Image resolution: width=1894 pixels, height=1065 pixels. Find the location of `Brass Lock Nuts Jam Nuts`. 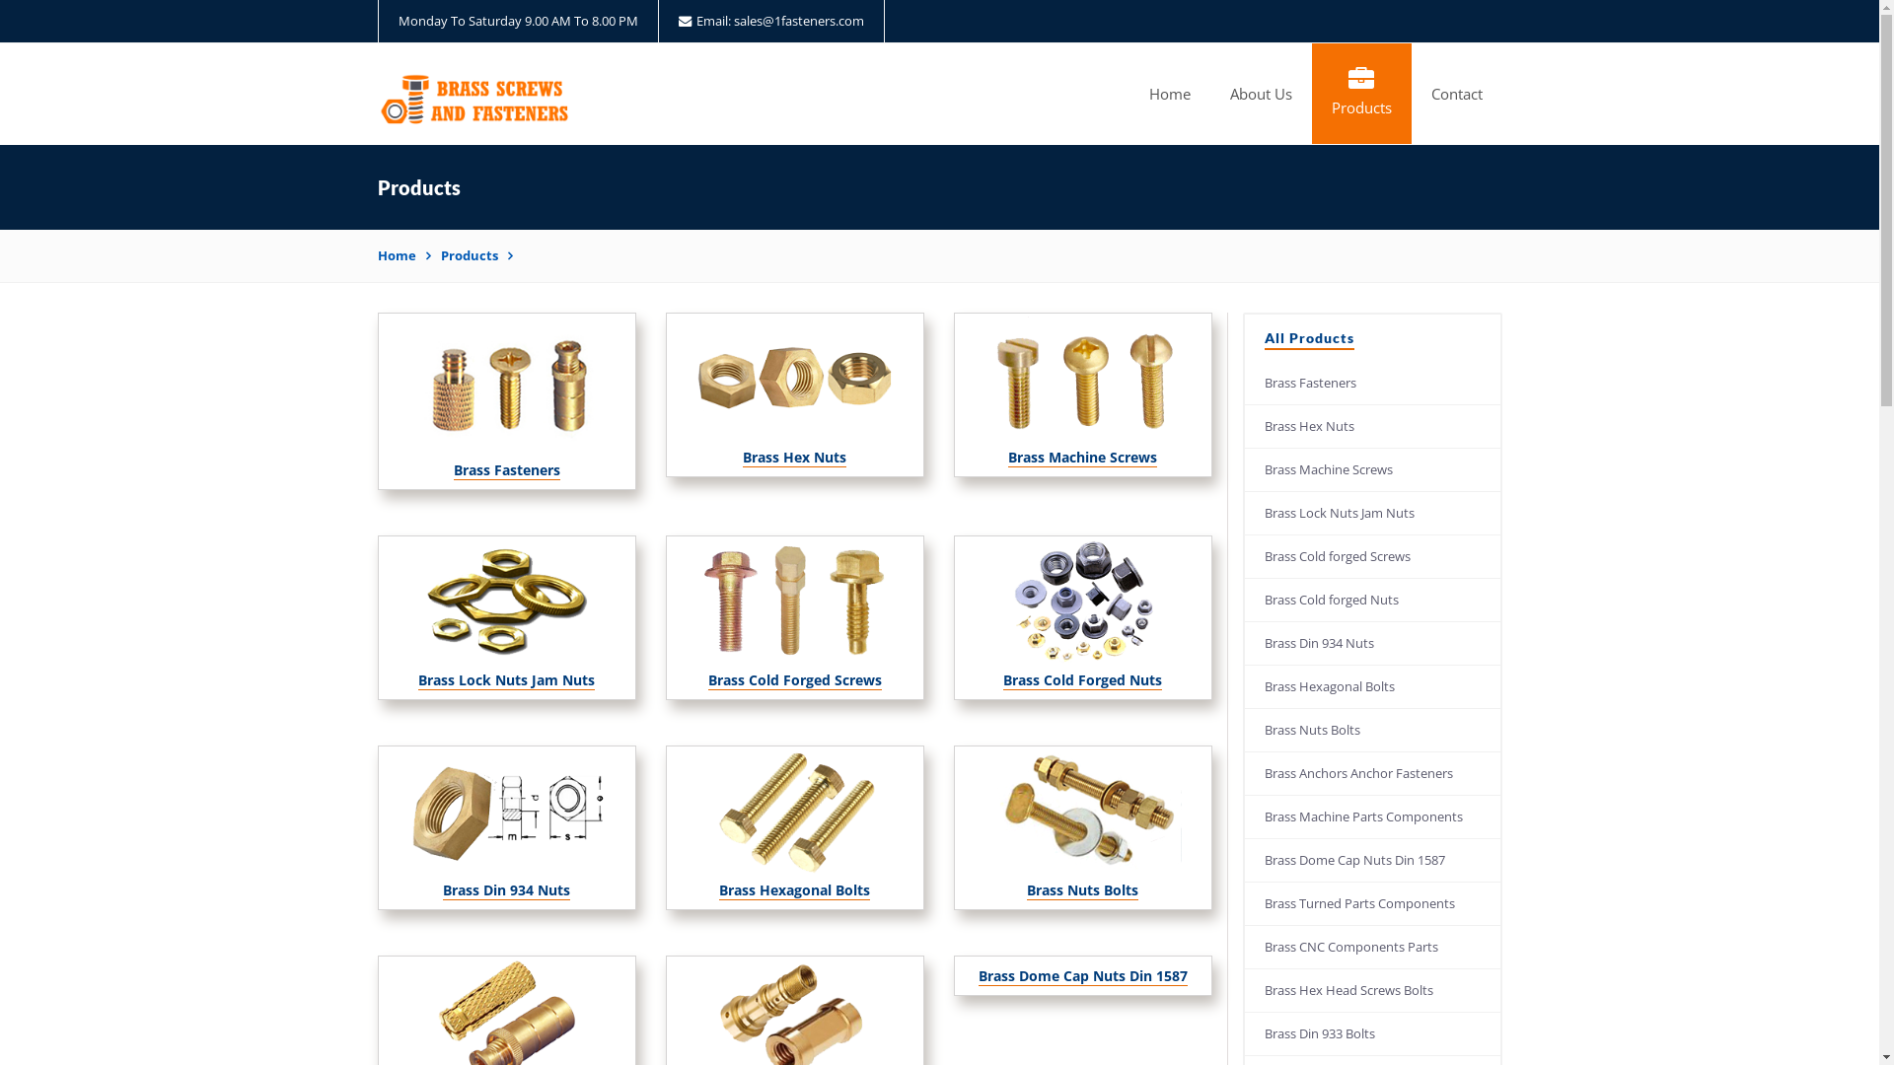

Brass Lock Nuts Jam Nuts is located at coordinates (507, 680).